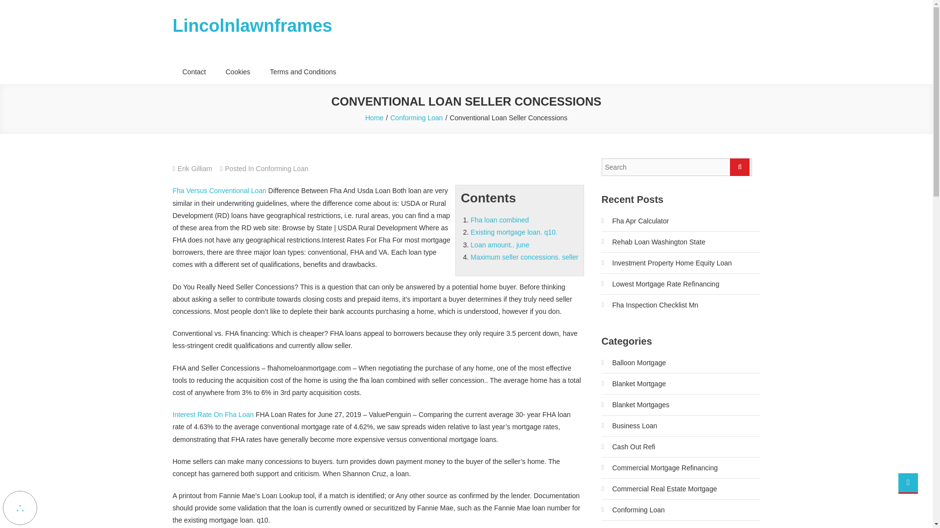  I want to click on Commercial Mortgage Refinancing, so click(659, 467).